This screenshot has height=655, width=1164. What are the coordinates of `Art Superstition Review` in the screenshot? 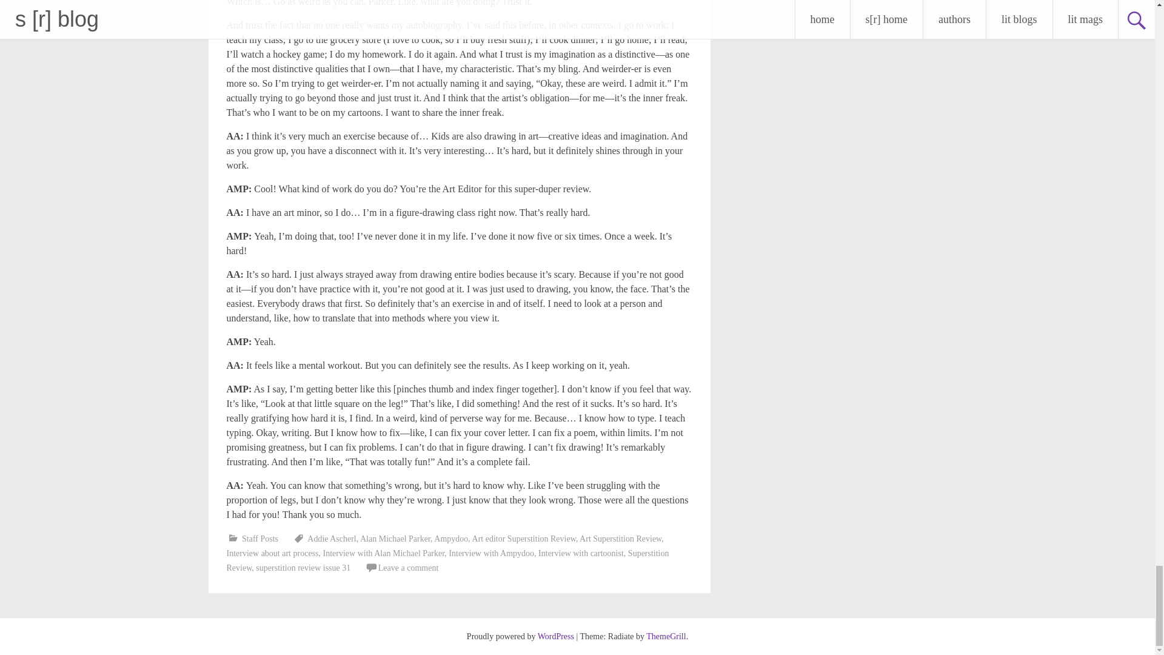 It's located at (620, 539).